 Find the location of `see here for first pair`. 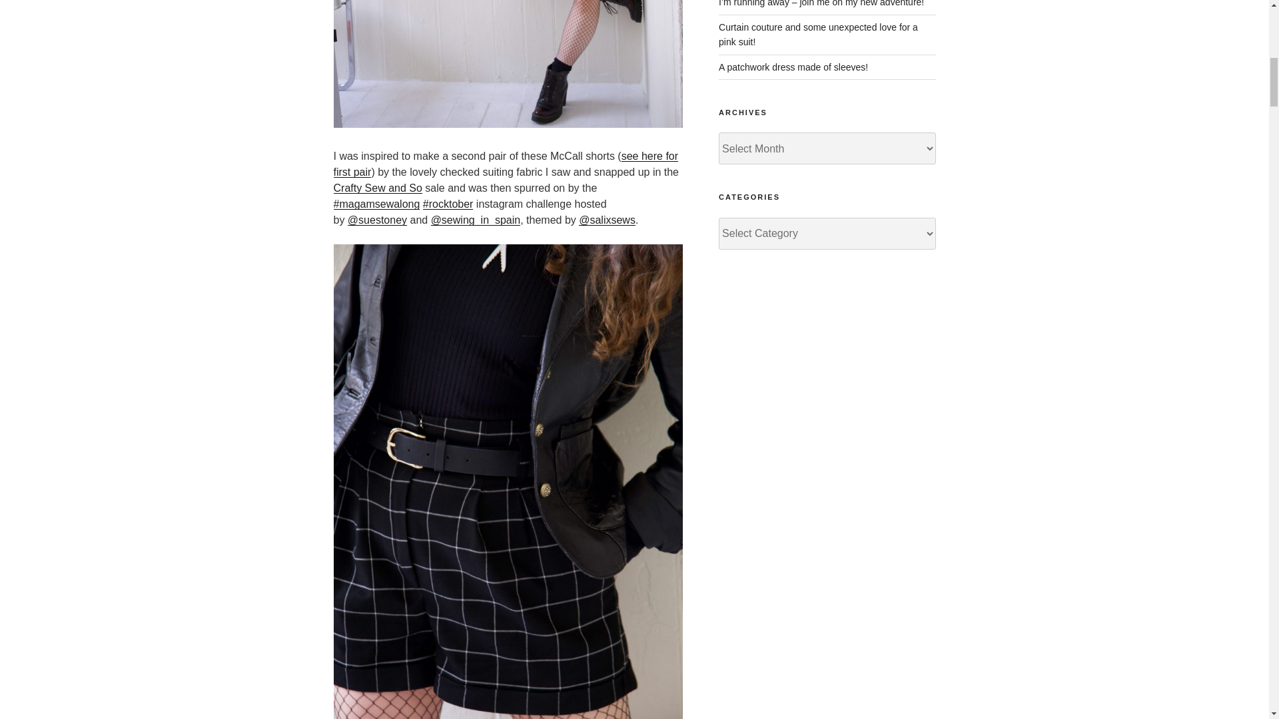

see here for first pair is located at coordinates (505, 164).